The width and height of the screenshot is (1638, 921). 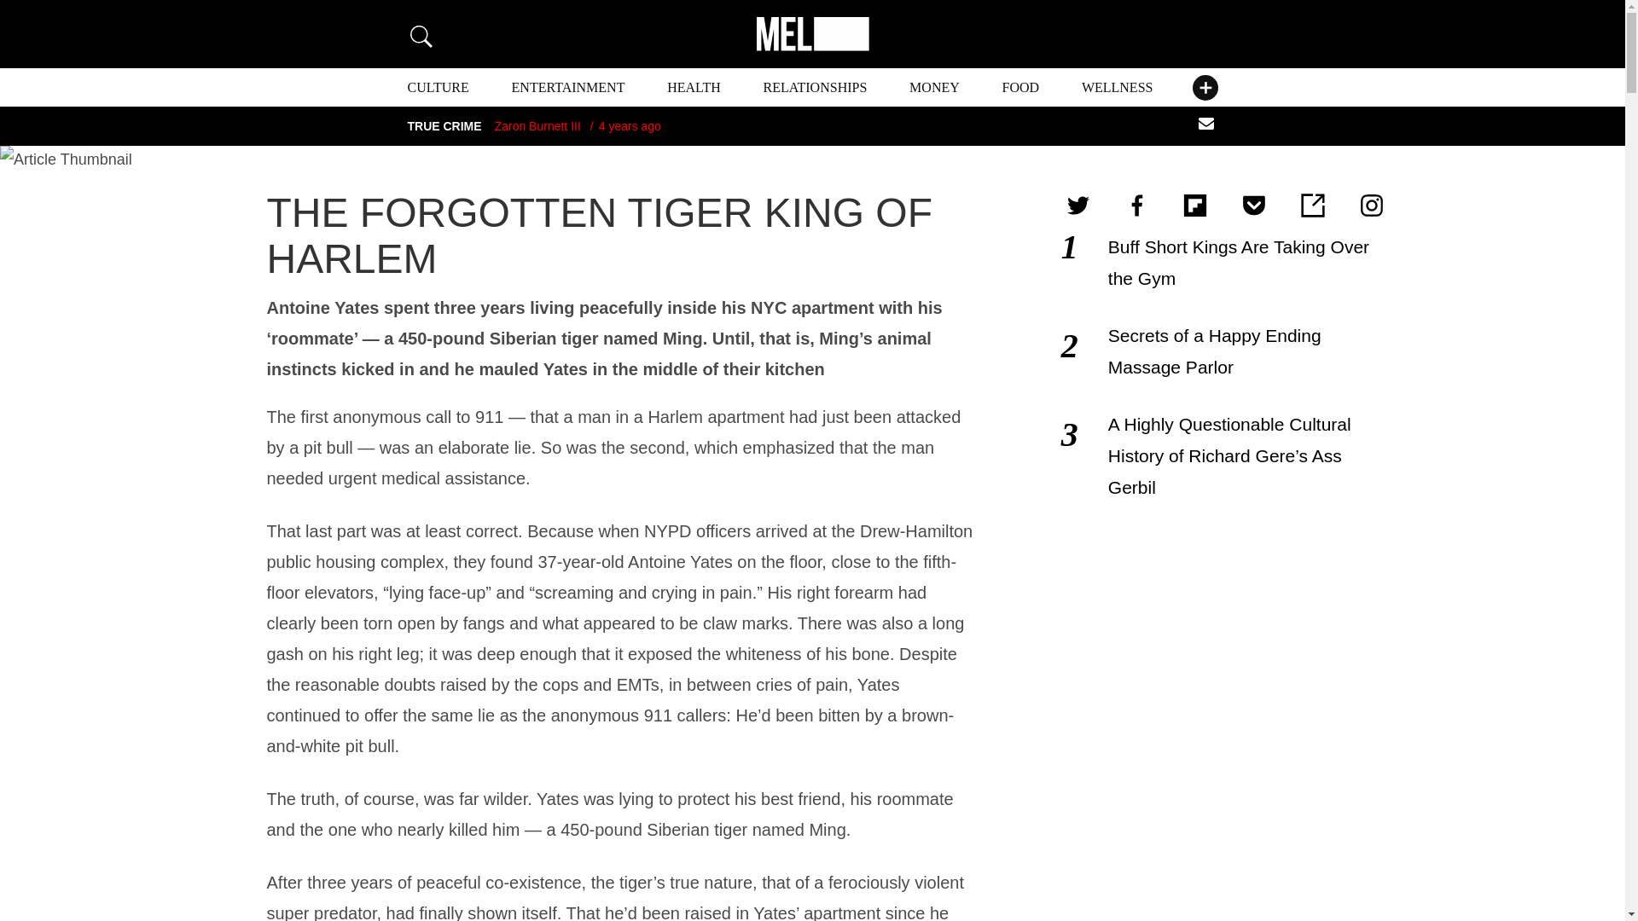 I want to click on Posts by Zaron Burnett III, so click(x=537, y=126).